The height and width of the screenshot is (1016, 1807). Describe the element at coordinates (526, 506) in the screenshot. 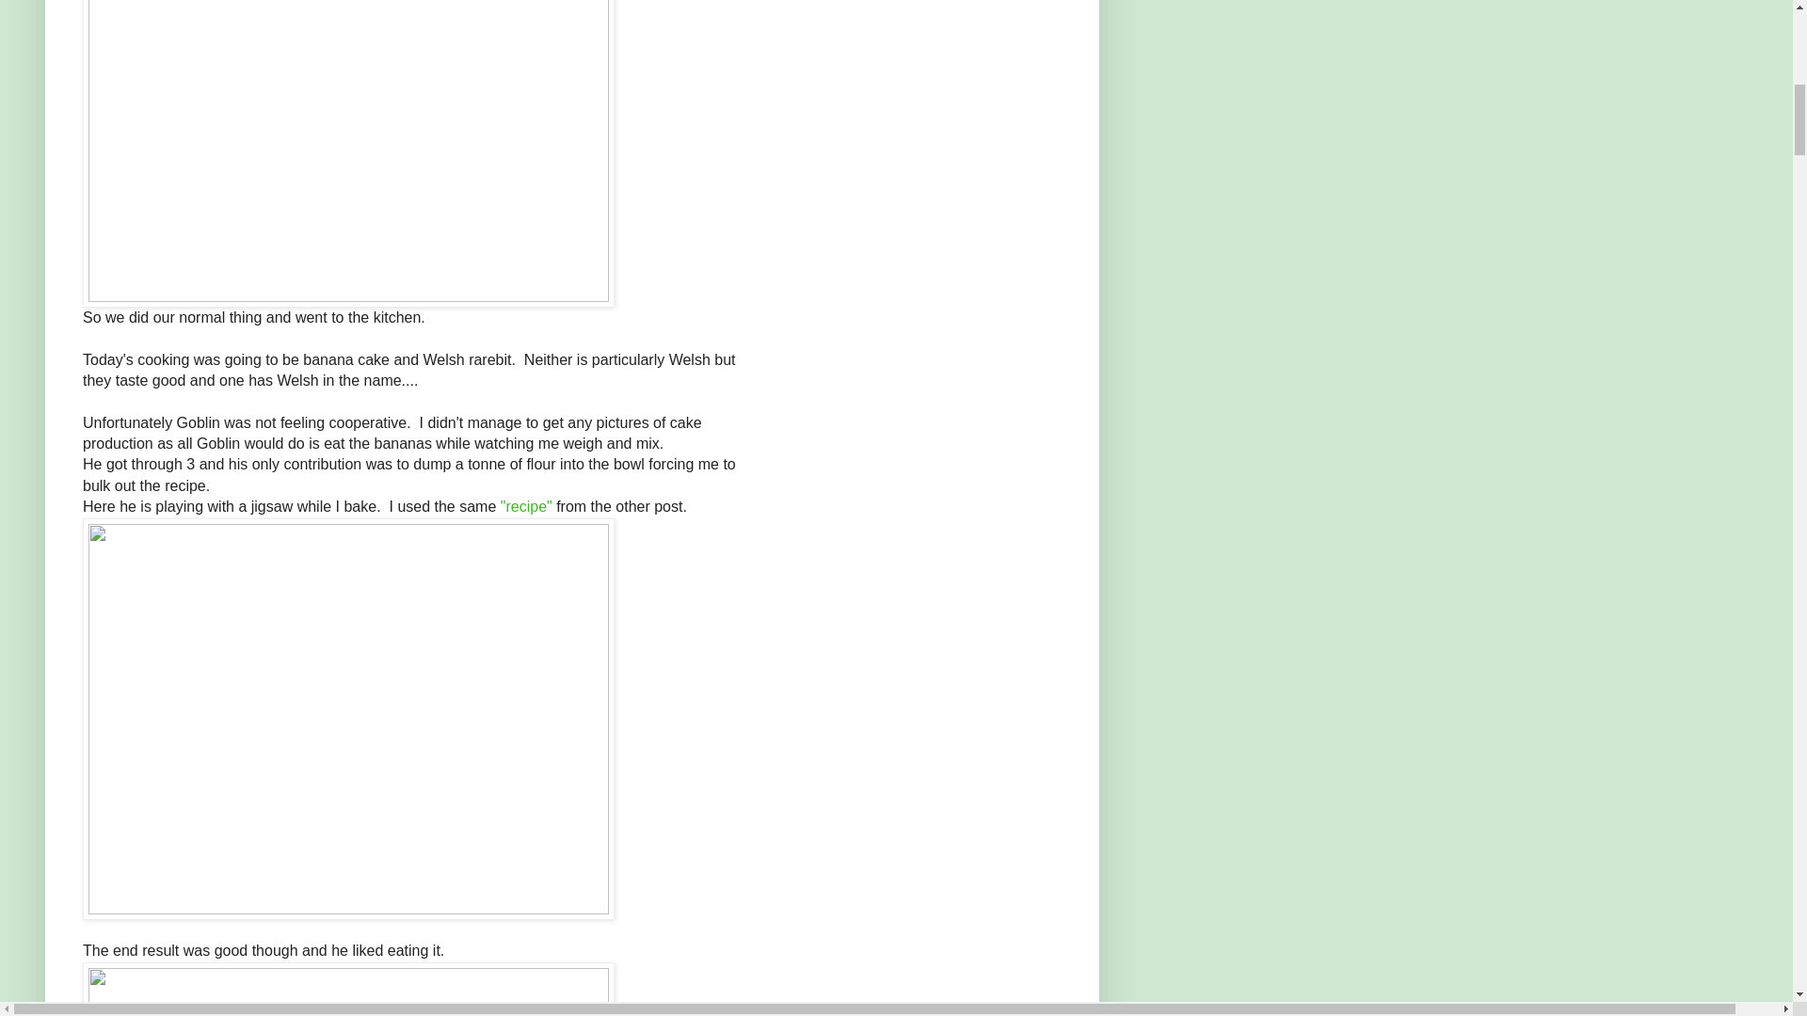

I see `"recipe"` at that location.